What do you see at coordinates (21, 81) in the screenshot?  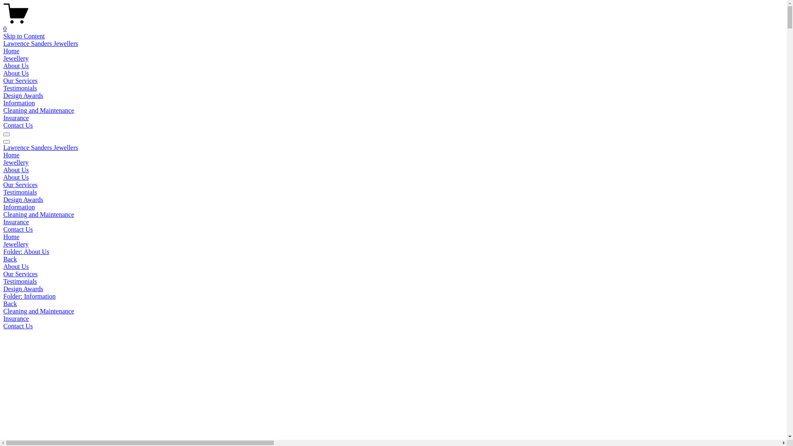 I see `Our Services` at bounding box center [21, 81].